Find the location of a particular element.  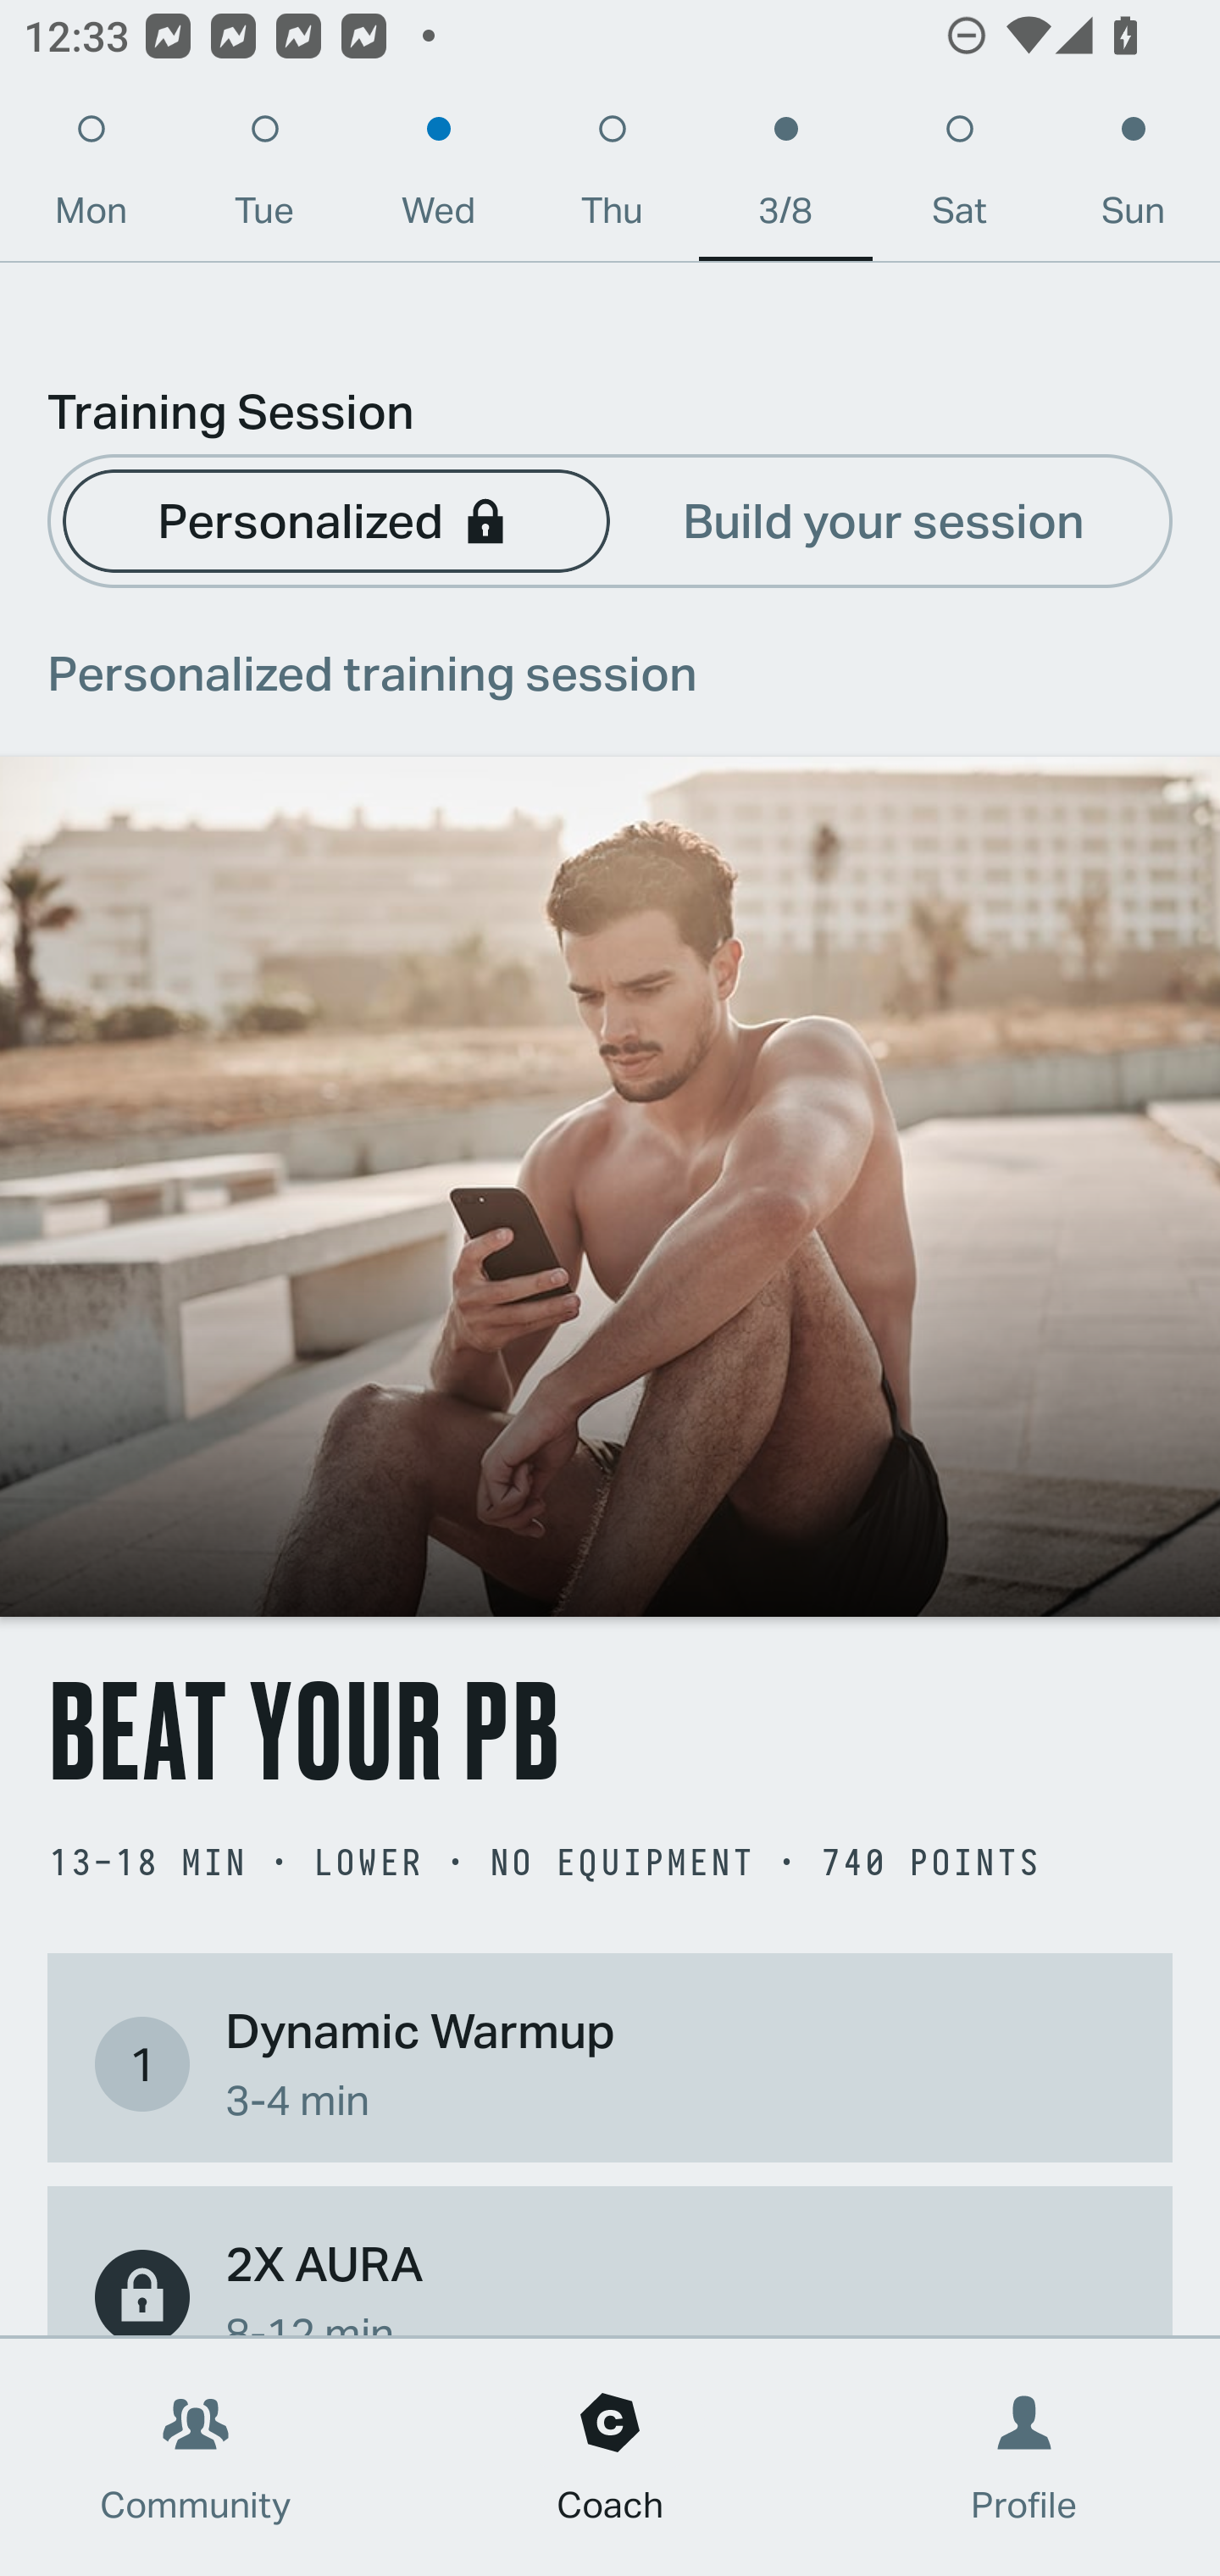

Wed is located at coordinates (438, 178).